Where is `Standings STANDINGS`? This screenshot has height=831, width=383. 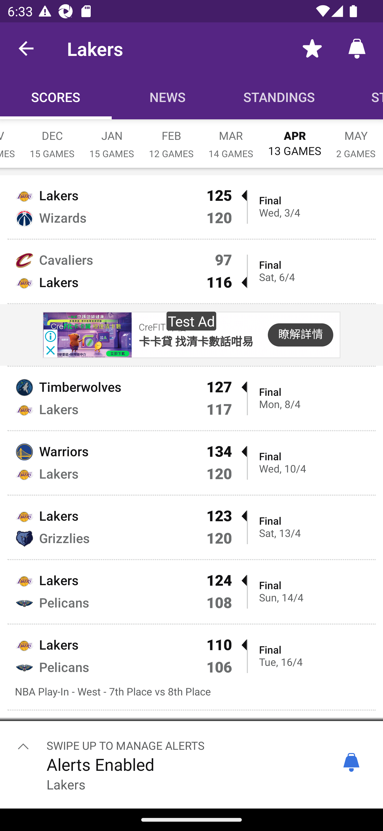 Standings STANDINGS is located at coordinates (279, 97).